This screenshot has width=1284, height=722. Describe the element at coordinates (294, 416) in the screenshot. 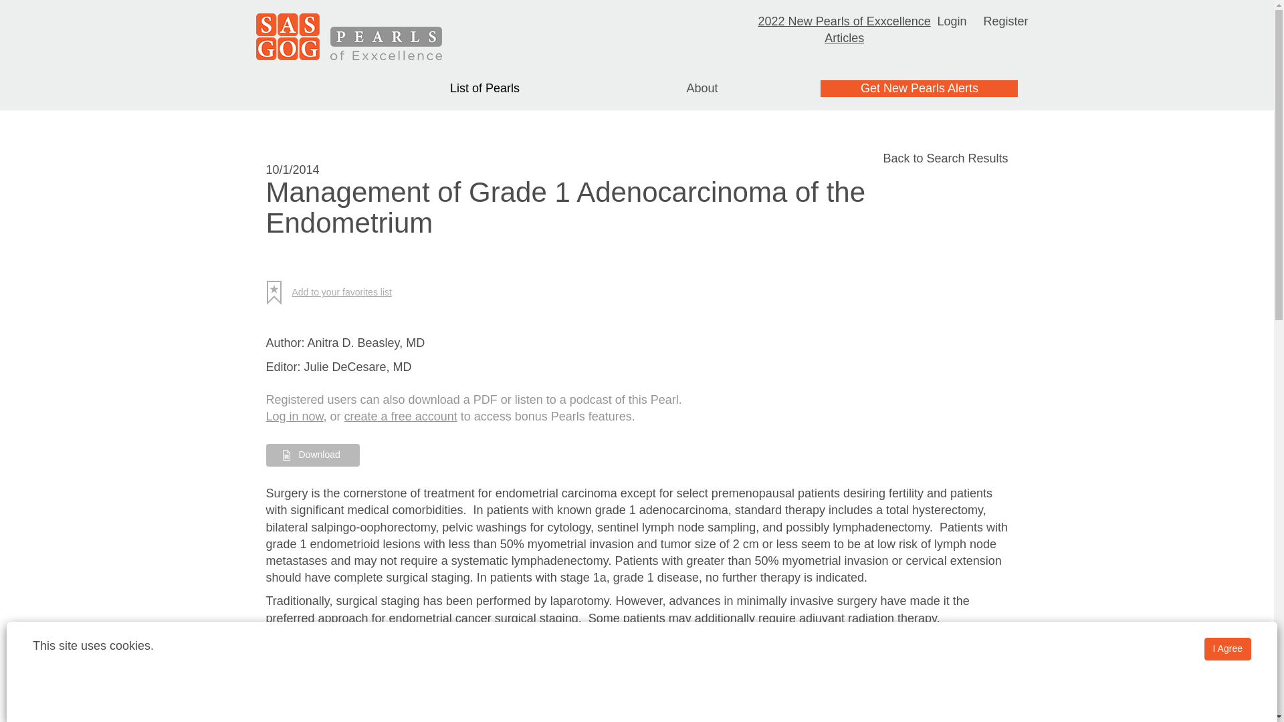

I see `Log in now` at that location.